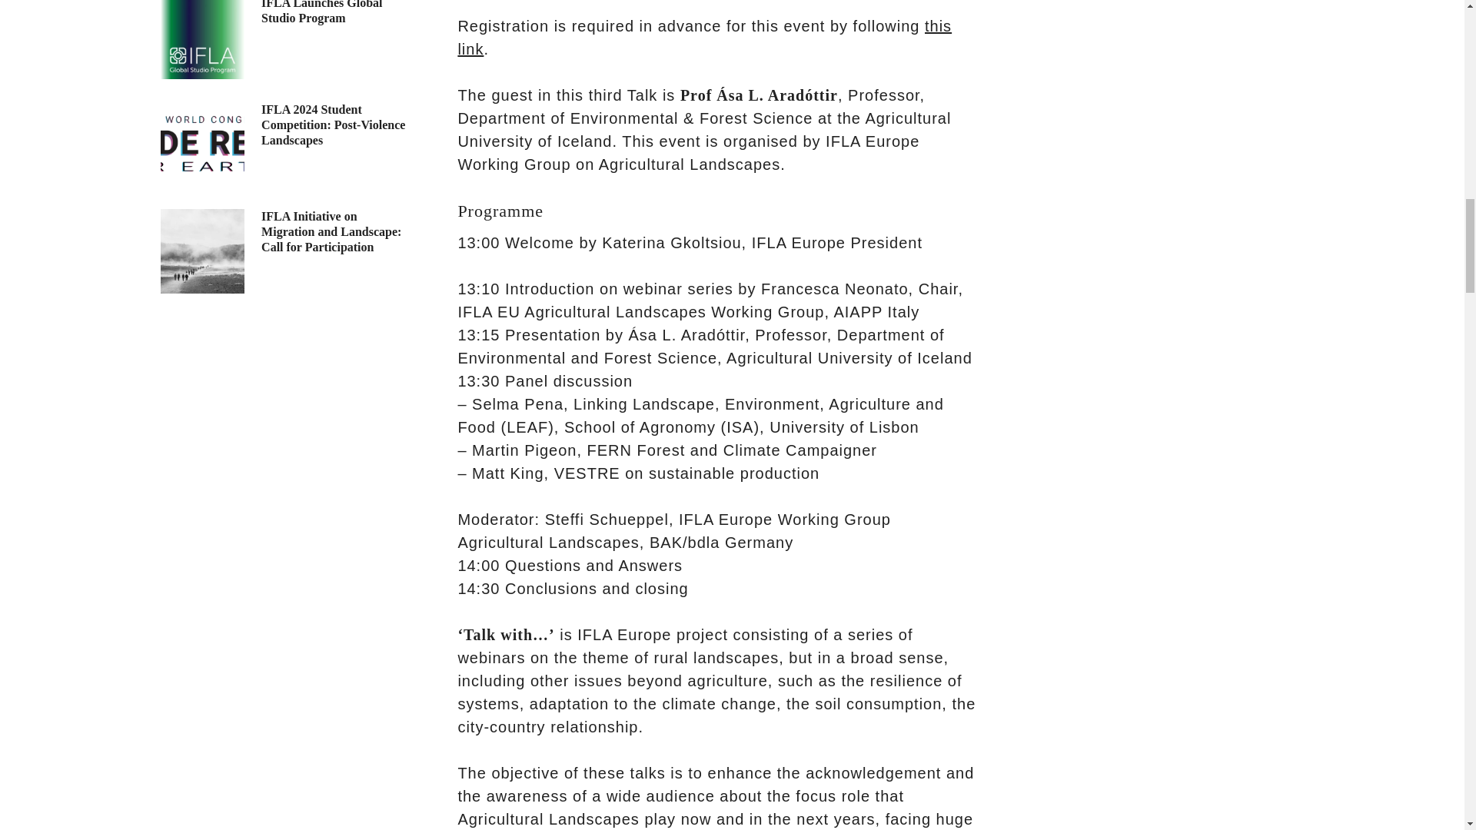 The image size is (1476, 830). What do you see at coordinates (203, 143) in the screenshot?
I see `IFLA 2024 Student Competition: Post-Violence Landscapes` at bounding box center [203, 143].